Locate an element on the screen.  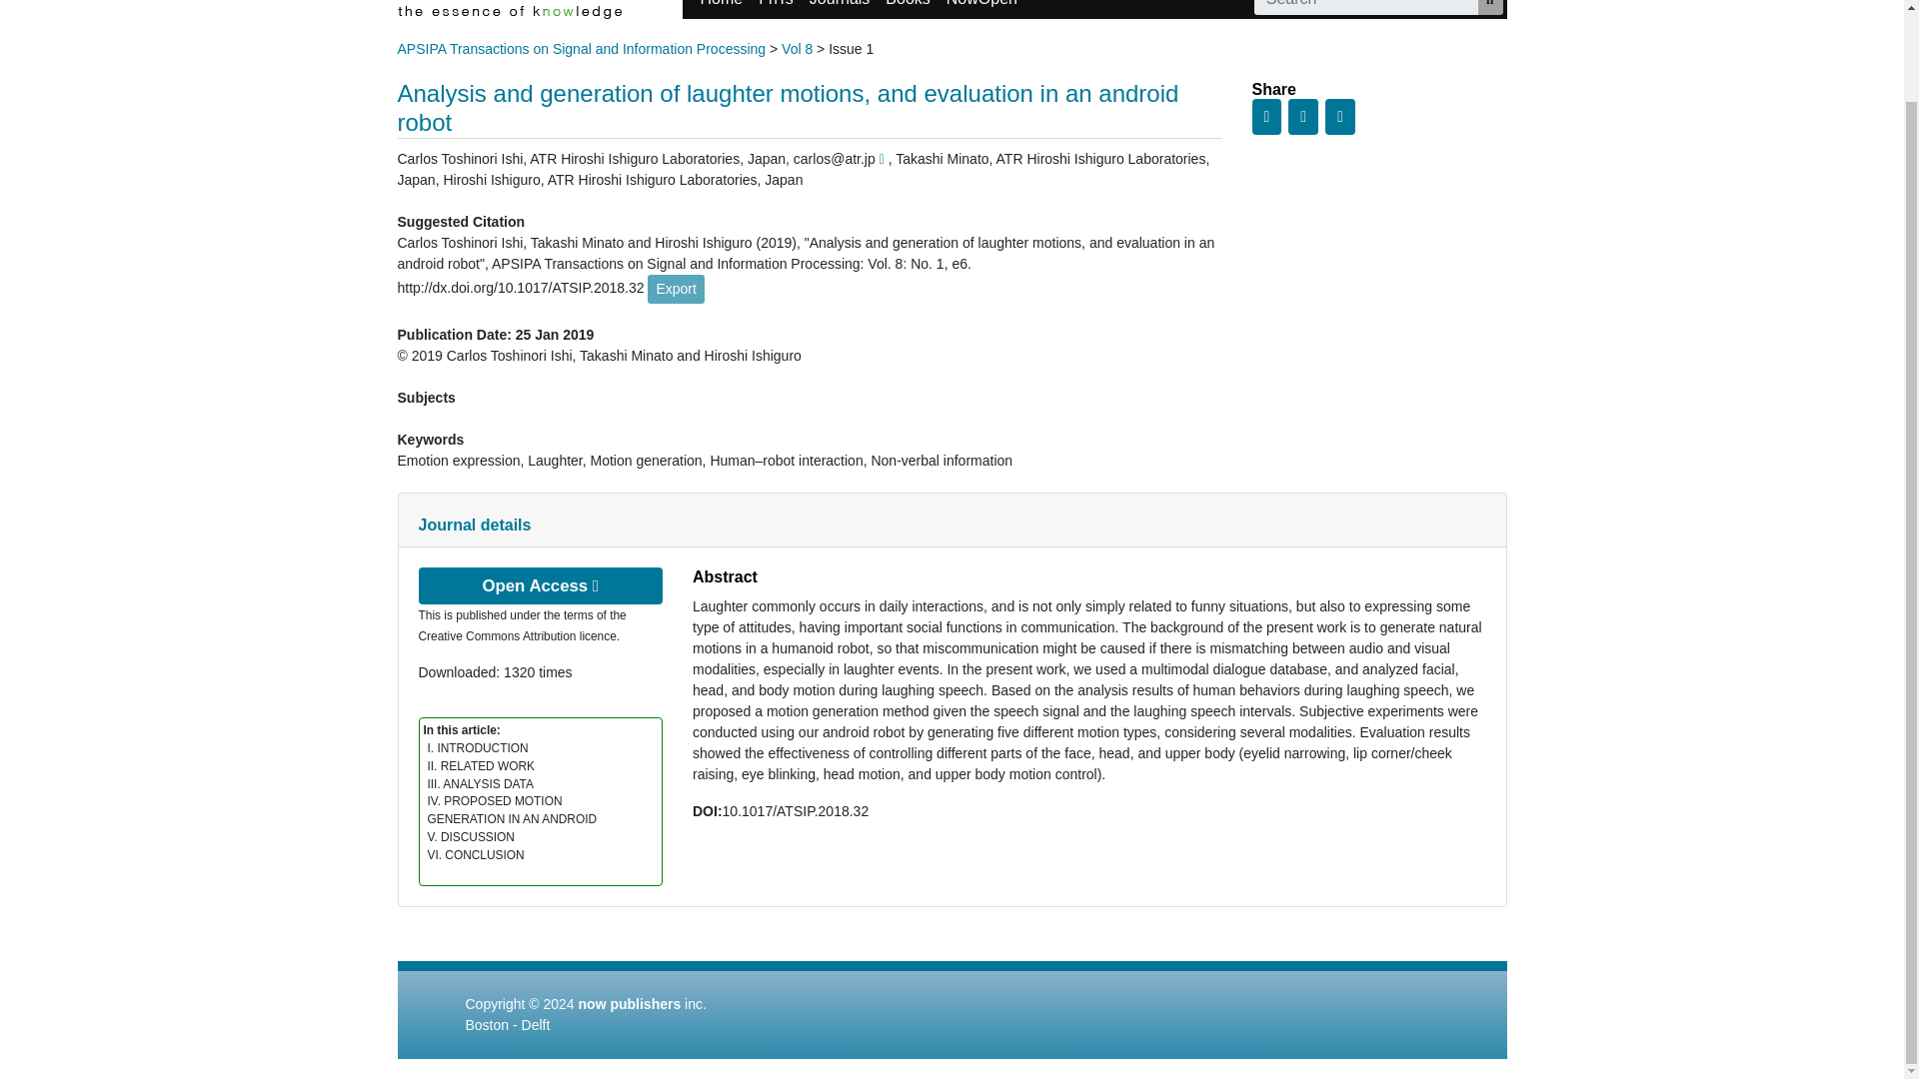
FnTs is located at coordinates (776, 10).